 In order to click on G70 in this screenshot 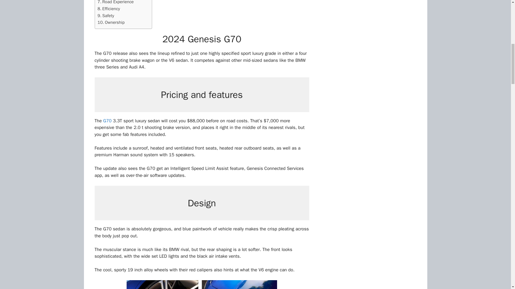, I will do `click(107, 121)`.